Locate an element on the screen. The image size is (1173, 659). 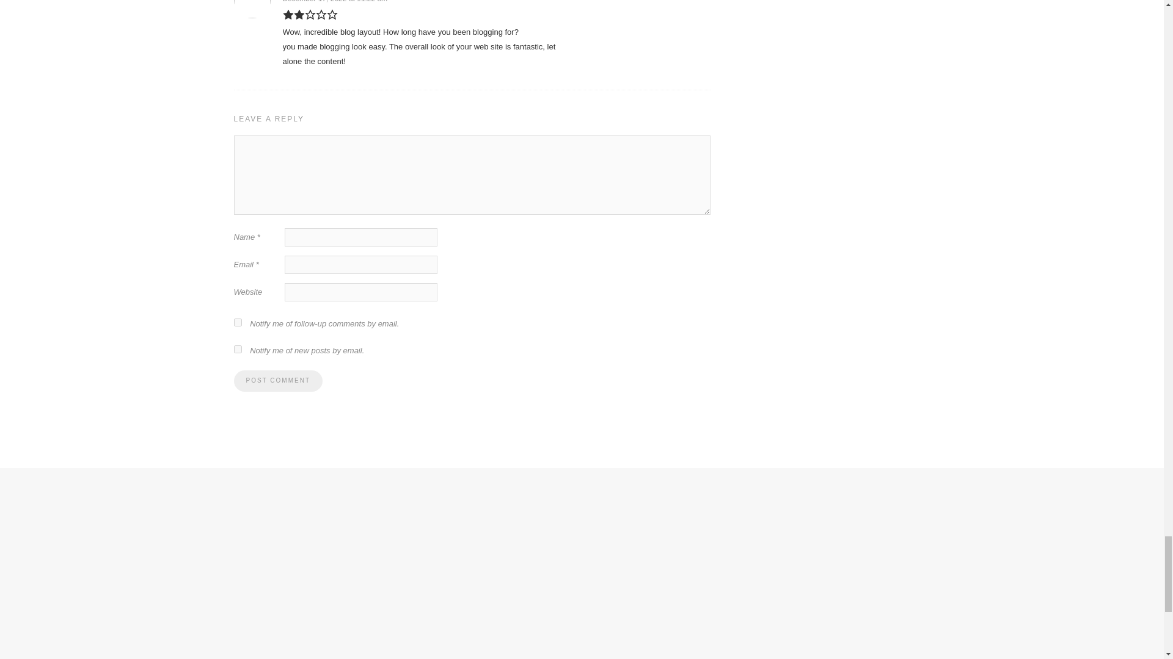
subscribe is located at coordinates (237, 322).